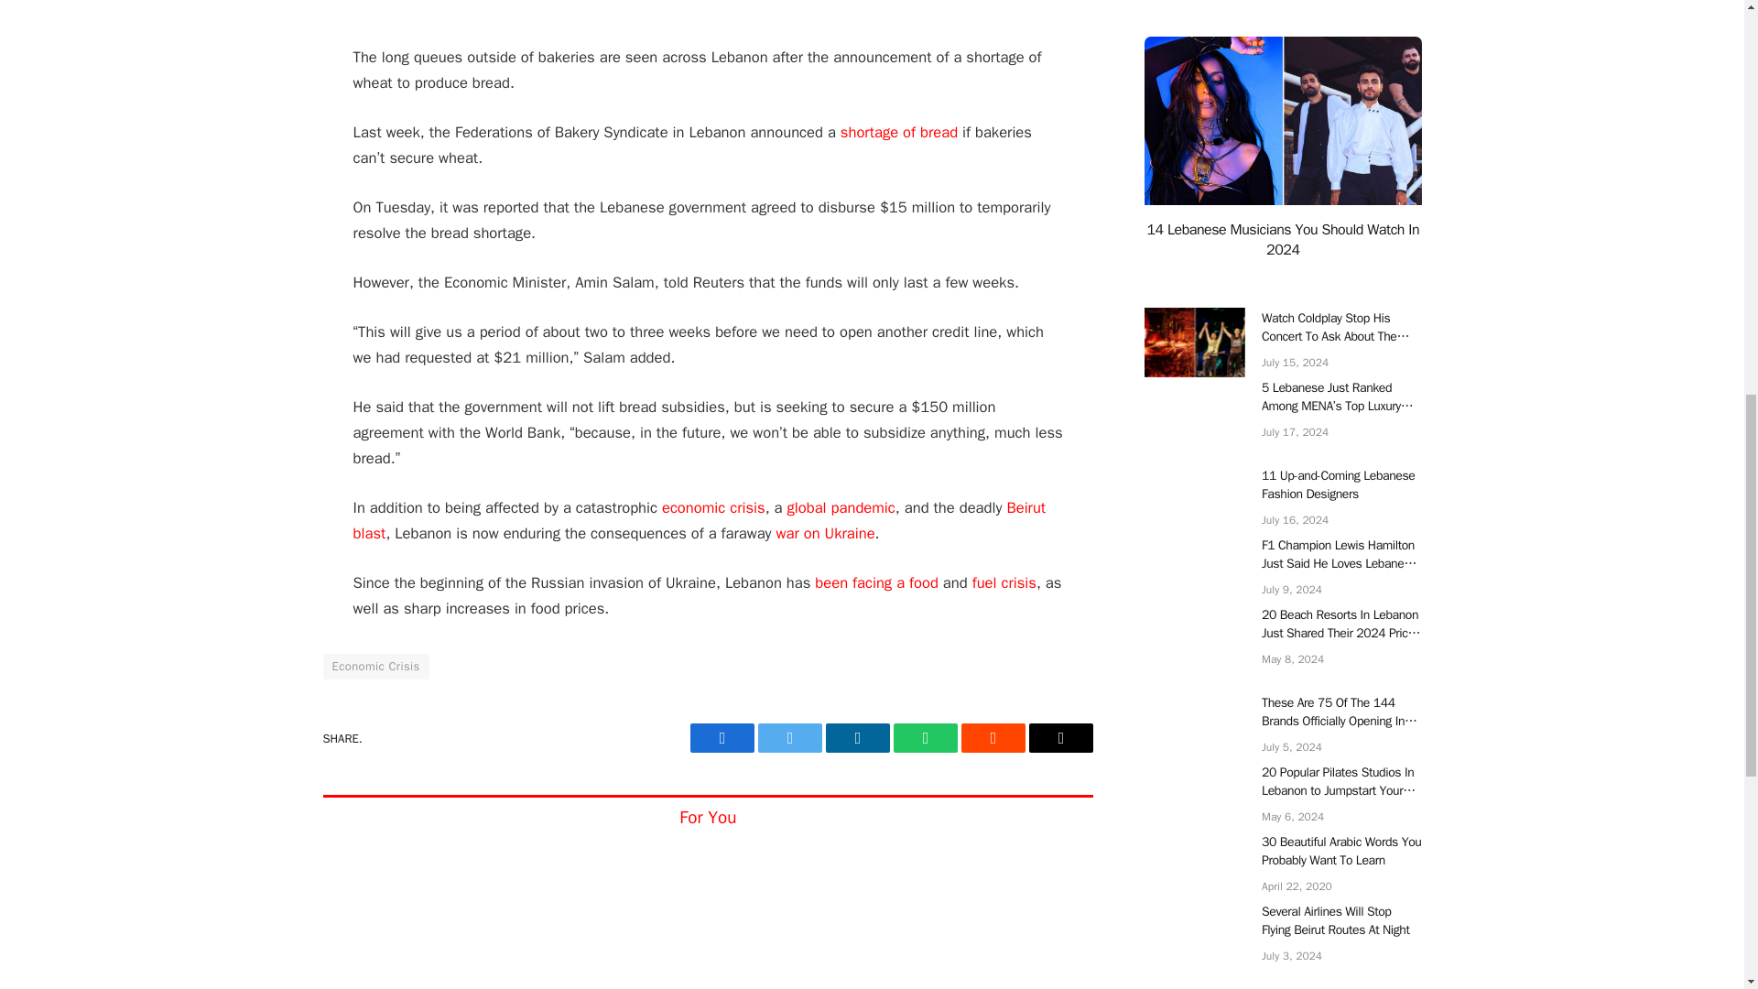 The width and height of the screenshot is (1758, 989). What do you see at coordinates (925, 737) in the screenshot?
I see `Share on WhatsApp` at bounding box center [925, 737].